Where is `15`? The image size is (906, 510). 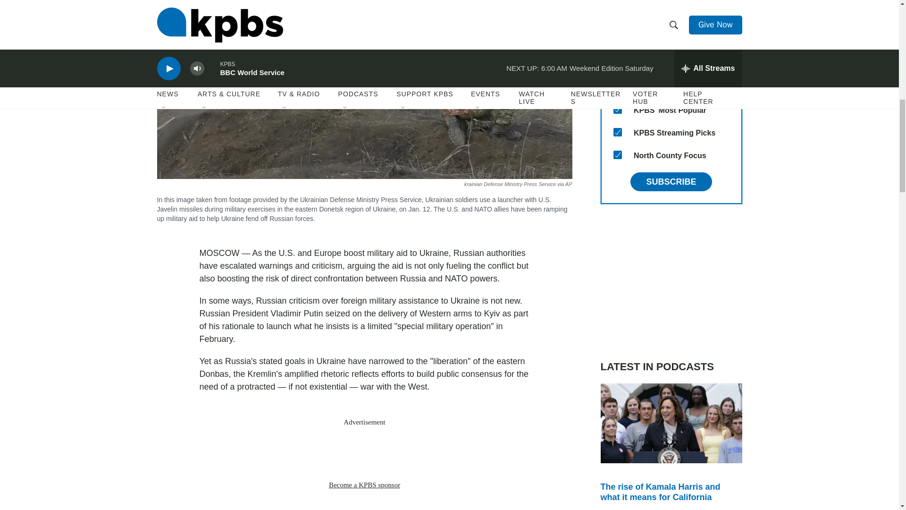
15 is located at coordinates (617, 154).